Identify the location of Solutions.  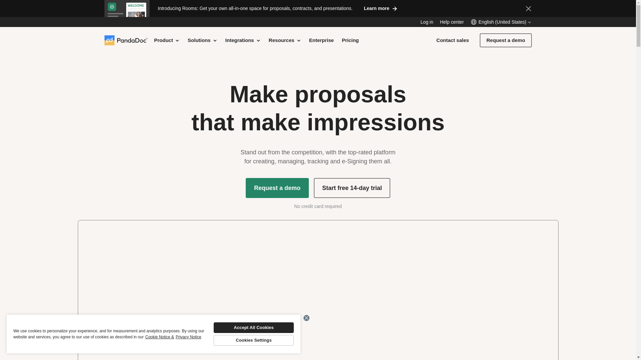
(202, 40).